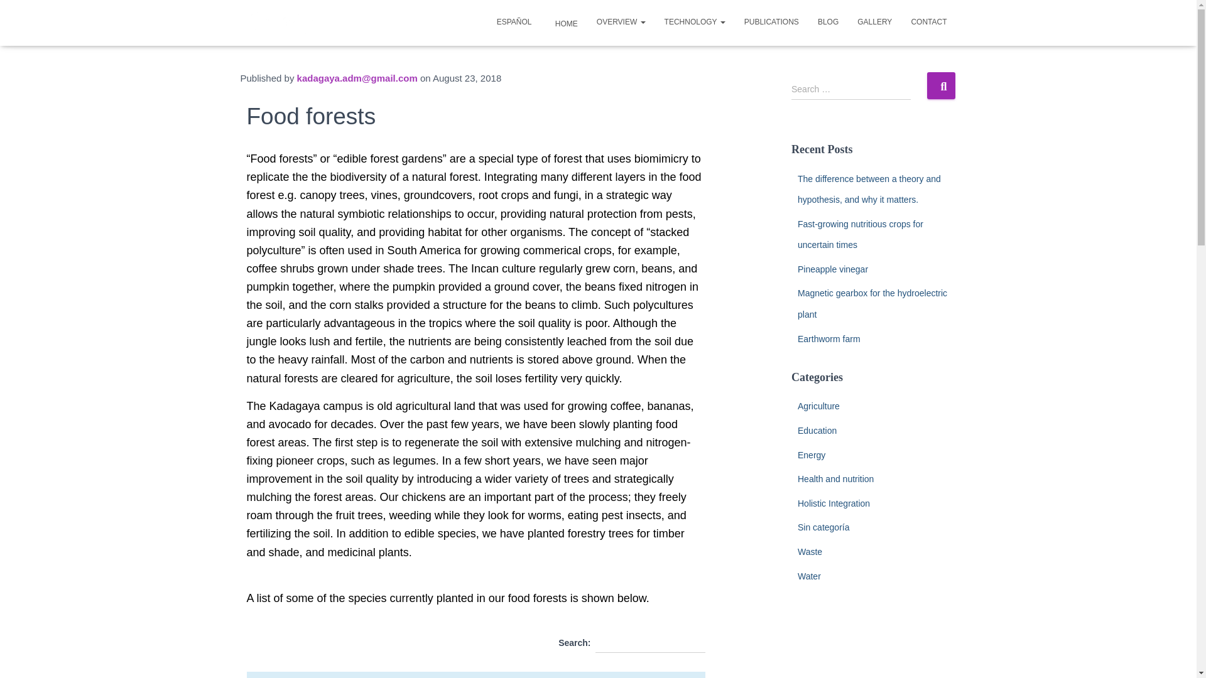 The width and height of the screenshot is (1206, 678). Describe the element at coordinates (621, 21) in the screenshot. I see `OVERVIEW` at that location.